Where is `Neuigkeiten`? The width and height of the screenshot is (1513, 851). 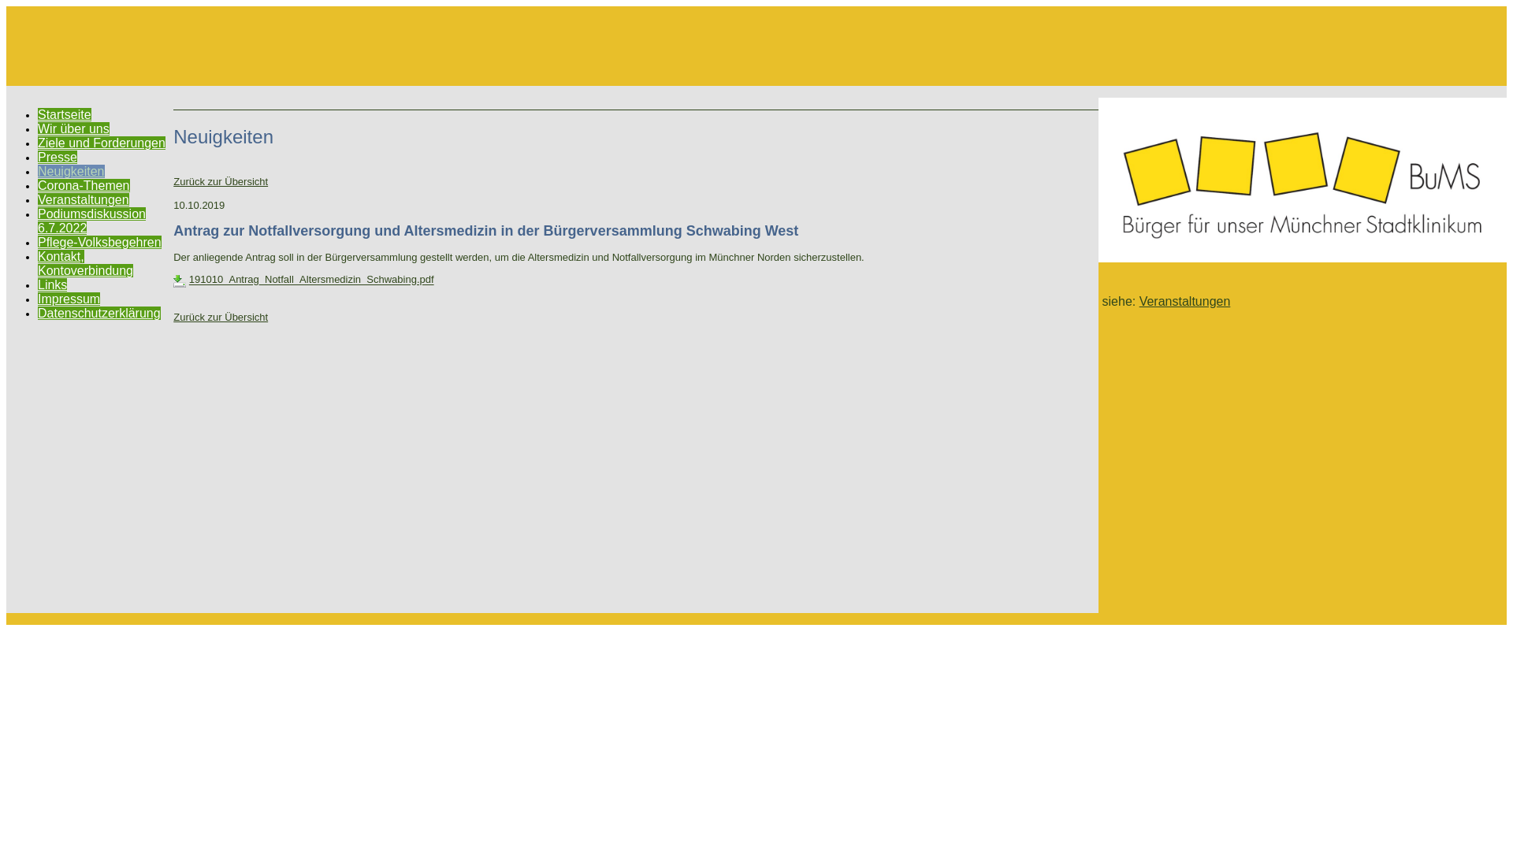
Neuigkeiten is located at coordinates (71, 172).